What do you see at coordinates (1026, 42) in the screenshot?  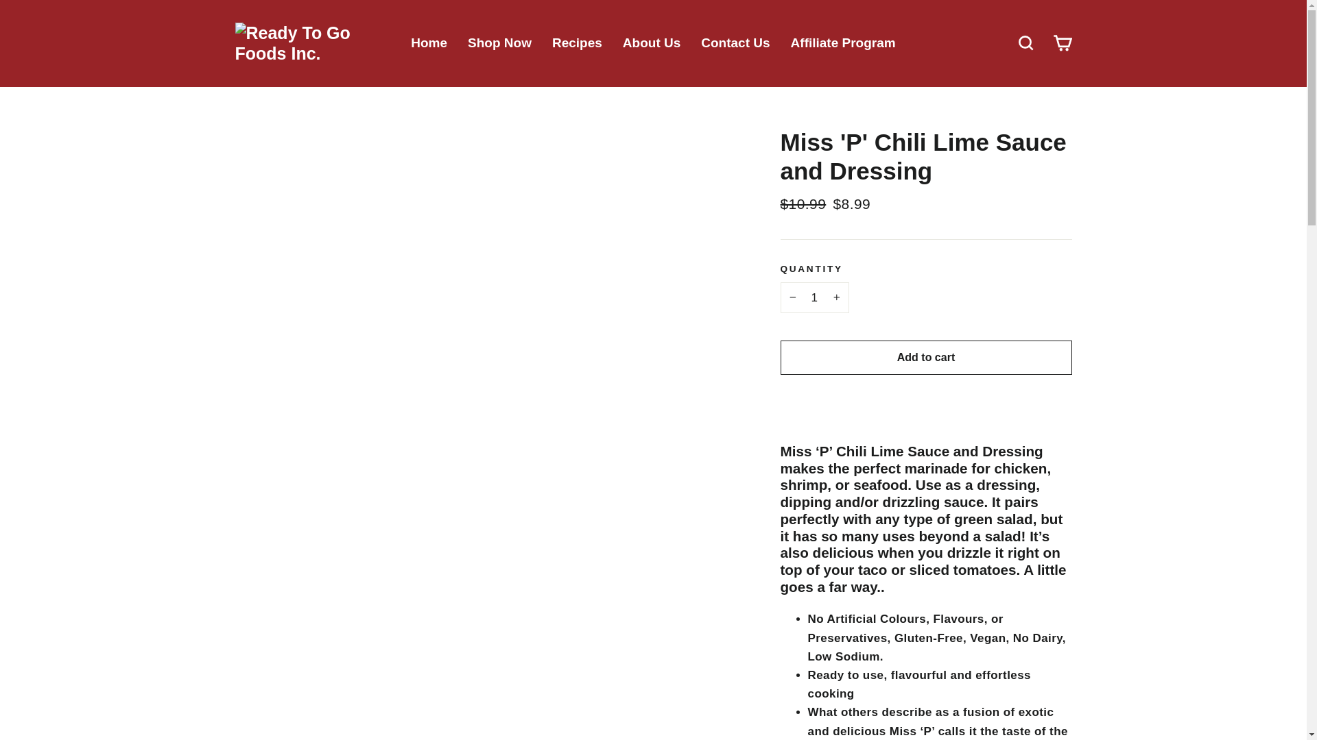 I see `Search` at bounding box center [1026, 42].